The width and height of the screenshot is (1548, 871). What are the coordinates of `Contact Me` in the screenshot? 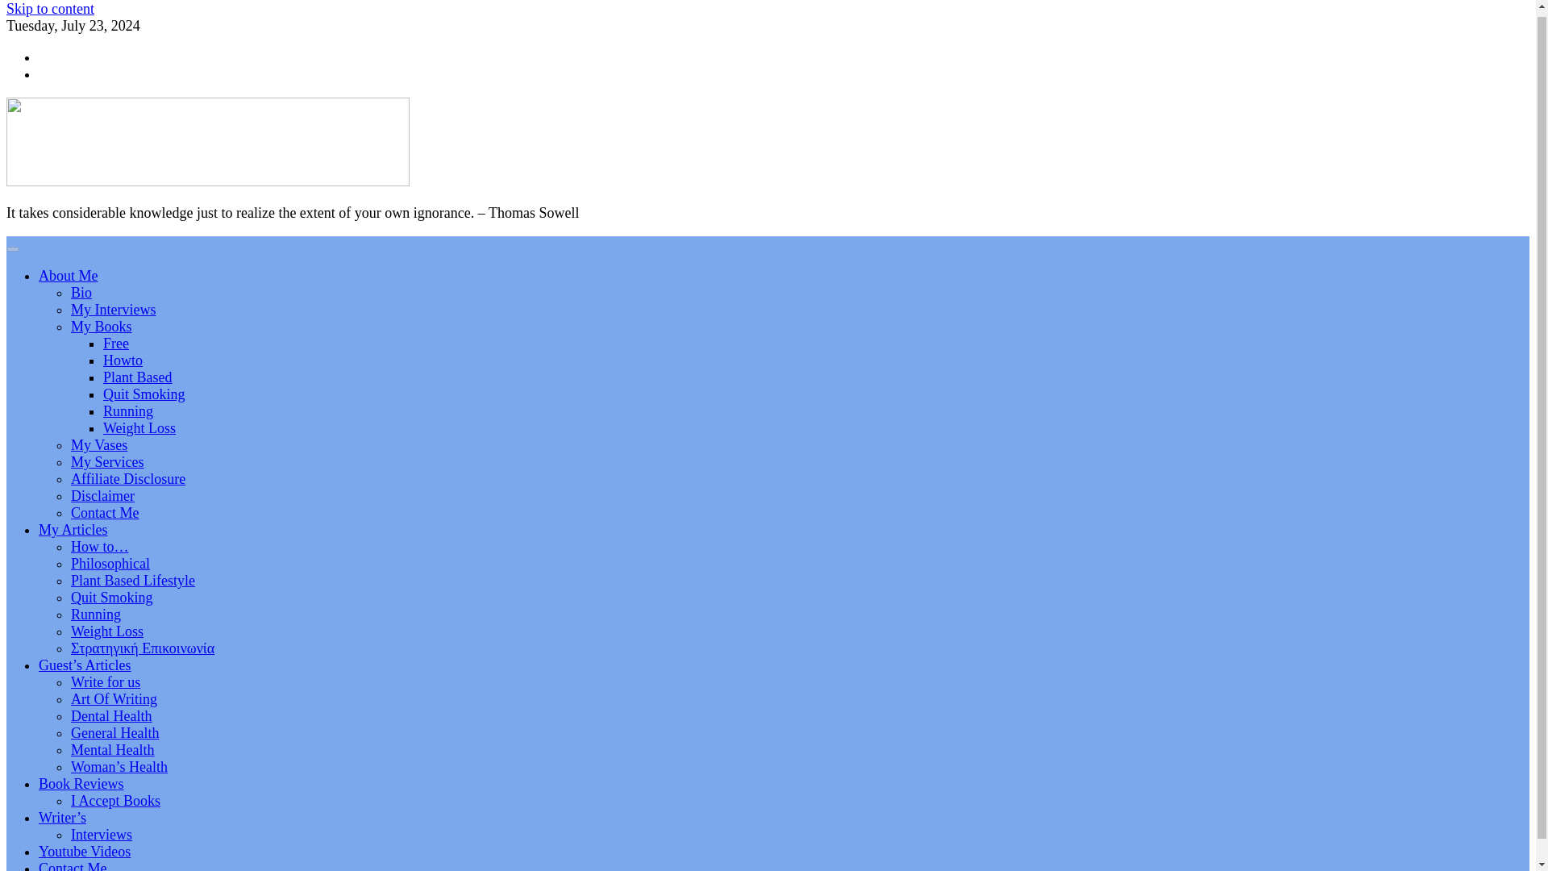 It's located at (105, 513).